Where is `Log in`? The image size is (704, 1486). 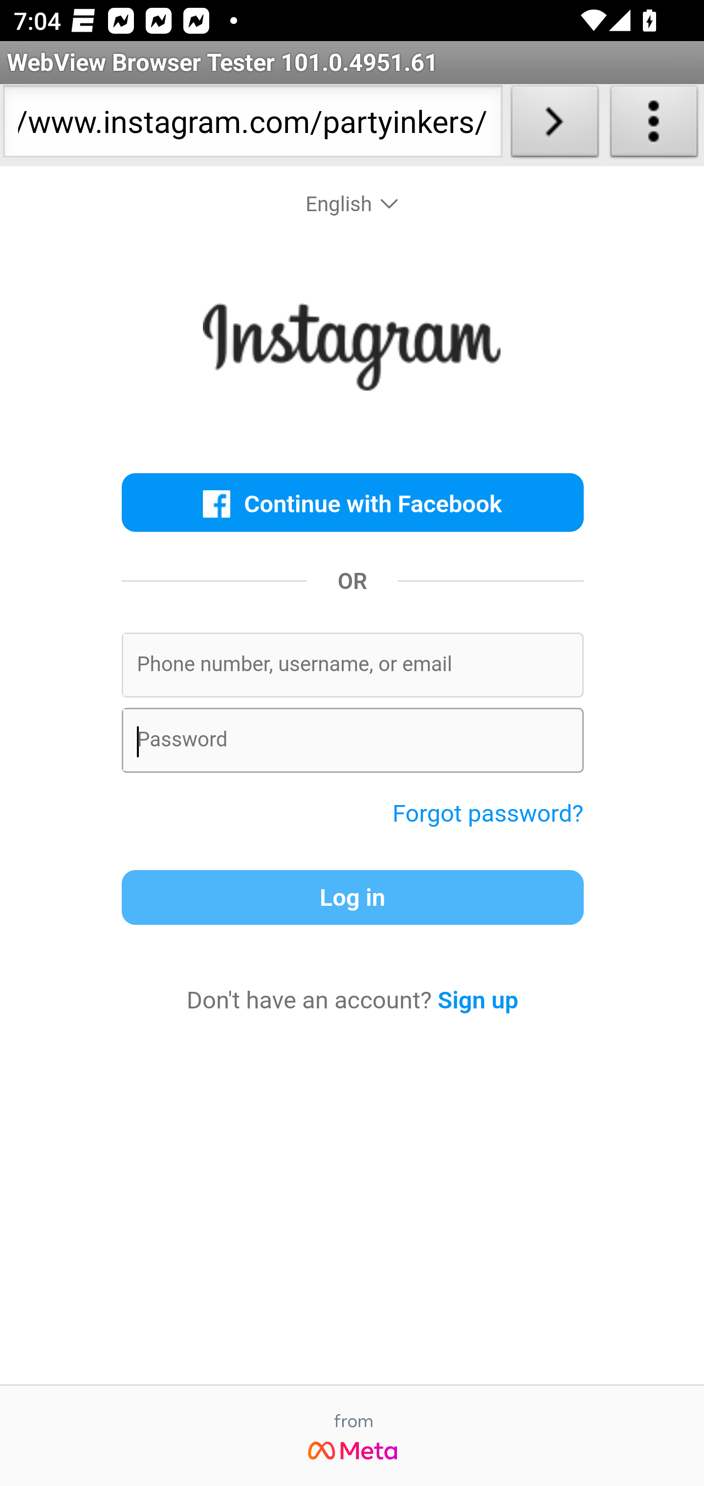
Log in is located at coordinates (352, 897).